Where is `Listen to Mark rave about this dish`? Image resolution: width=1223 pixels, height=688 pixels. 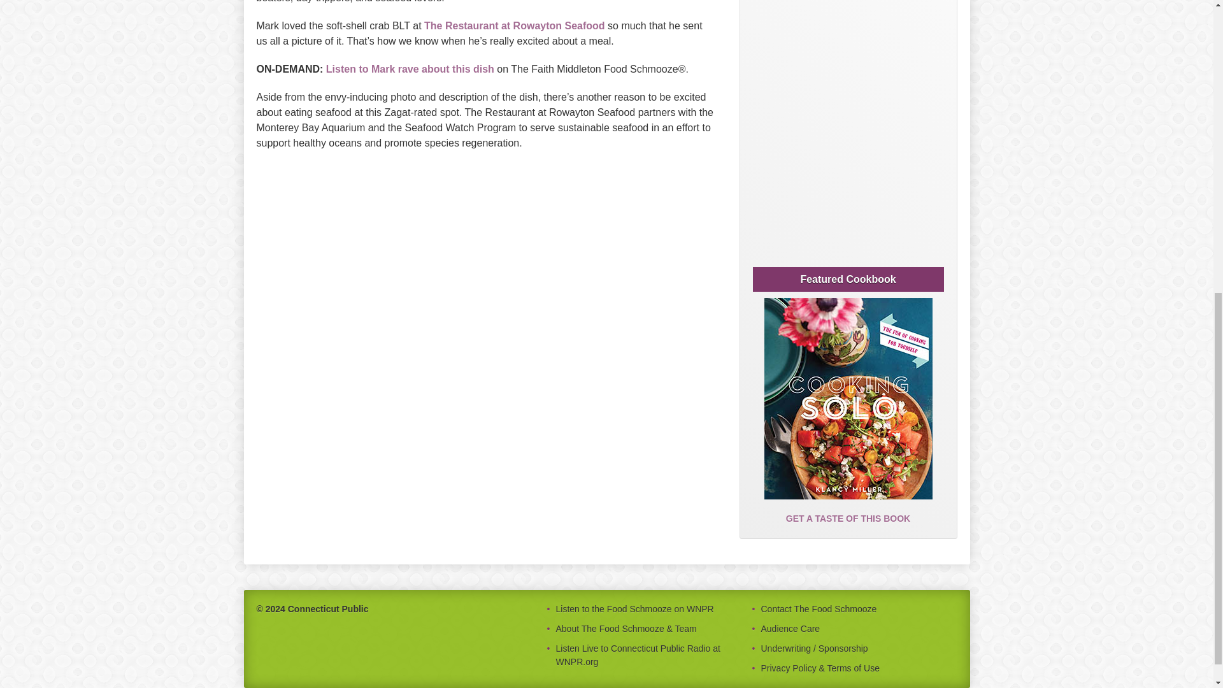 Listen to Mark rave about this dish is located at coordinates (410, 69).